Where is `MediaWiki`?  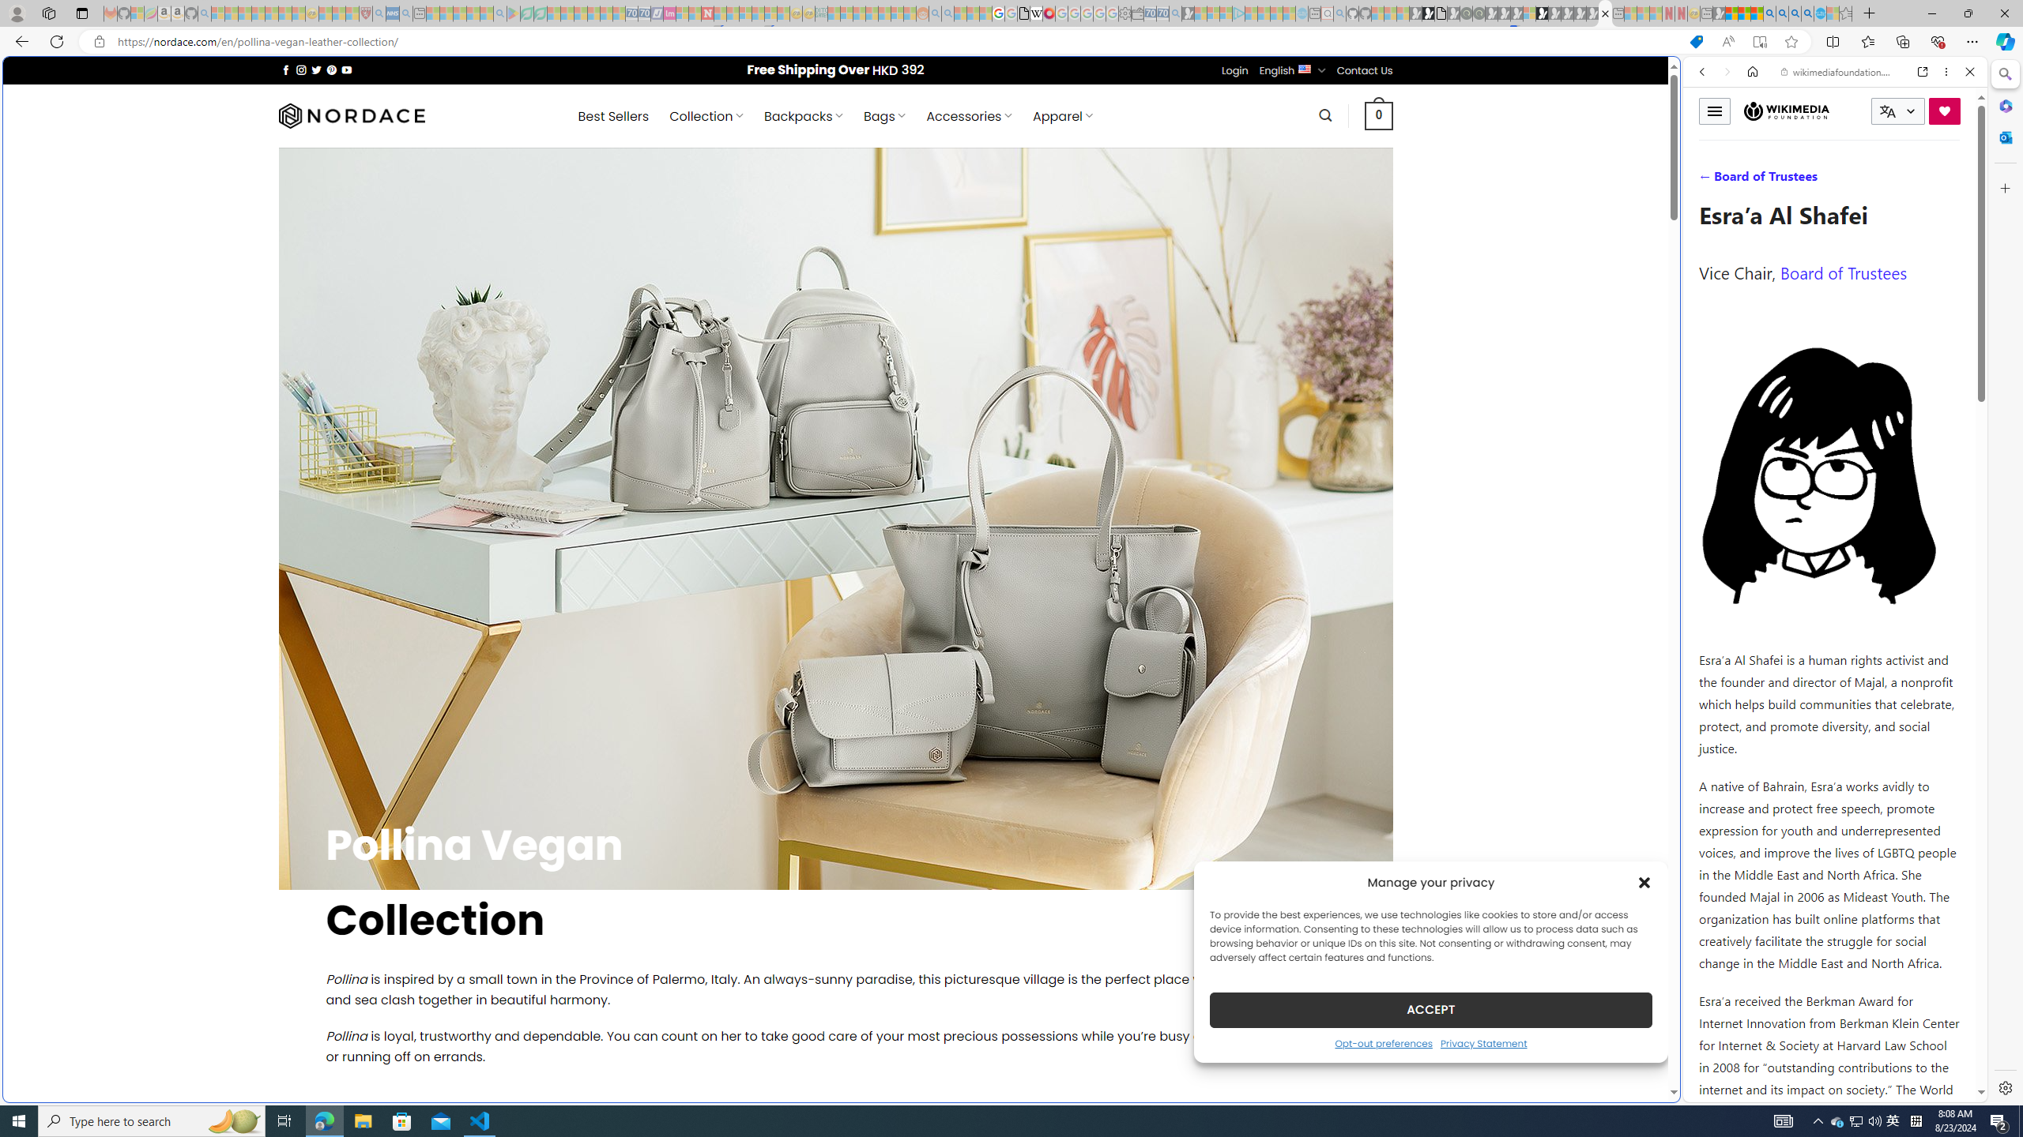
MediaWiki is located at coordinates (1049, 13).